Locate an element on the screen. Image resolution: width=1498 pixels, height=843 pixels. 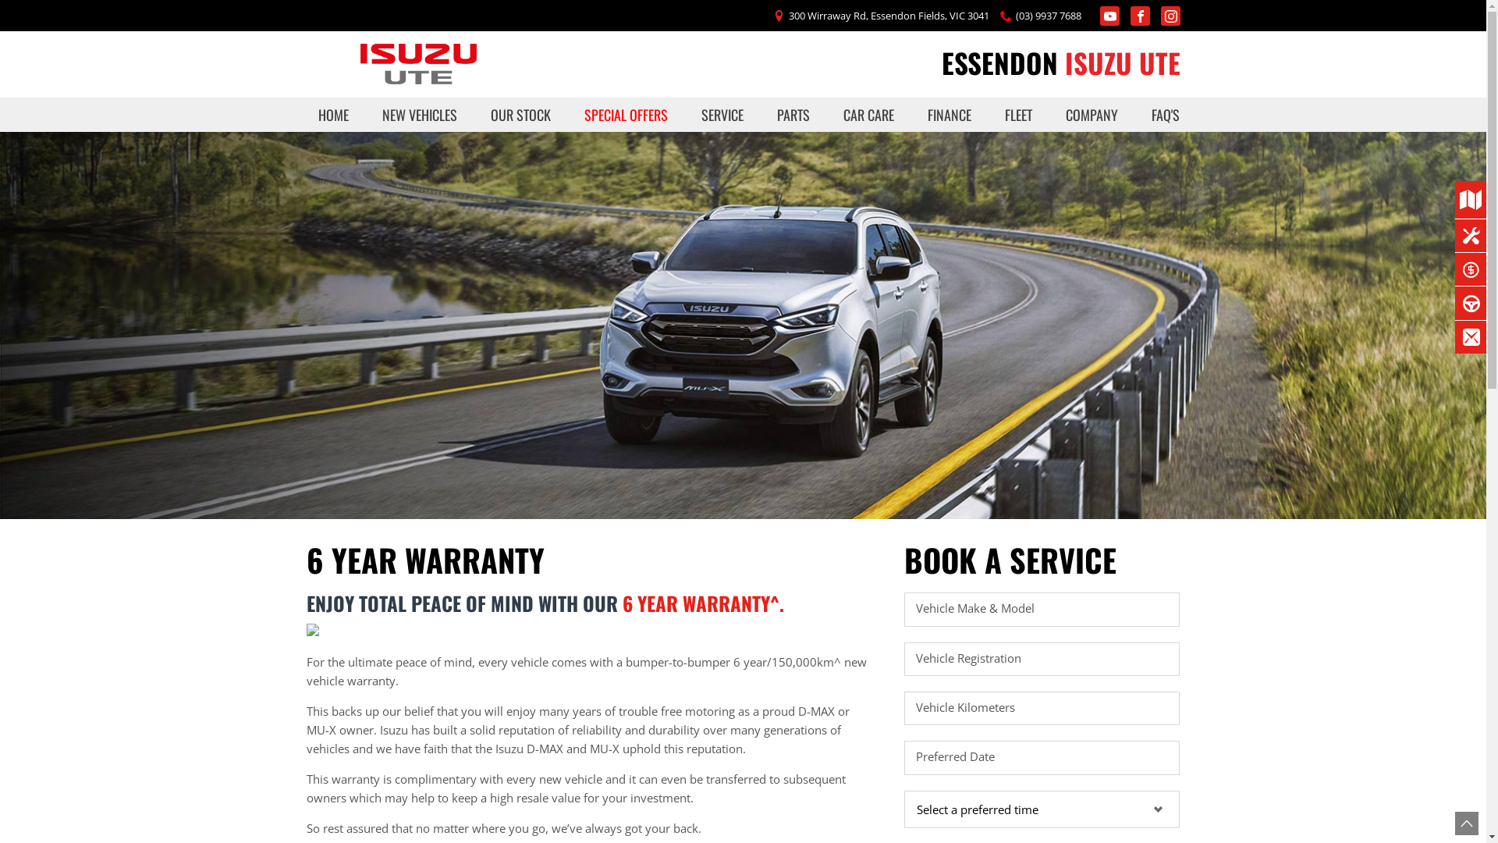
NEW VEHICLES is located at coordinates (420, 115).